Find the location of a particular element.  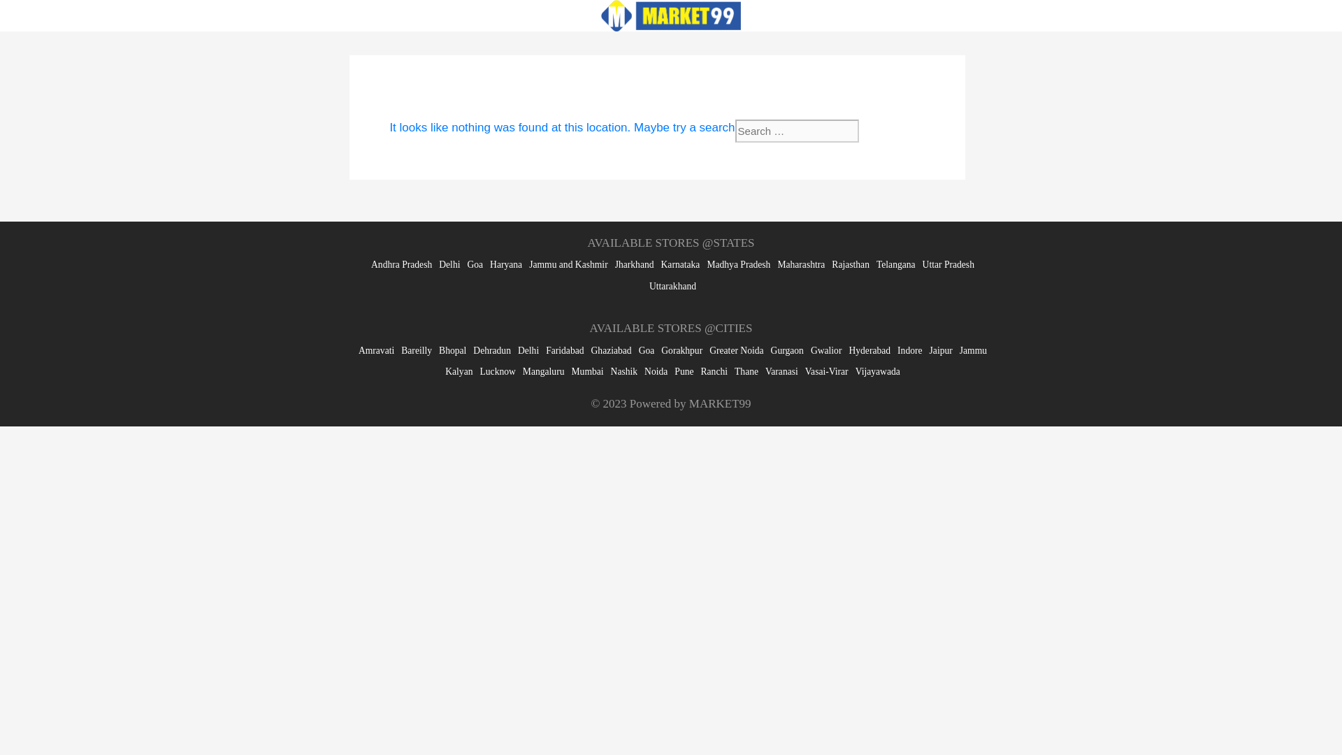

Delhi is located at coordinates (449, 264).